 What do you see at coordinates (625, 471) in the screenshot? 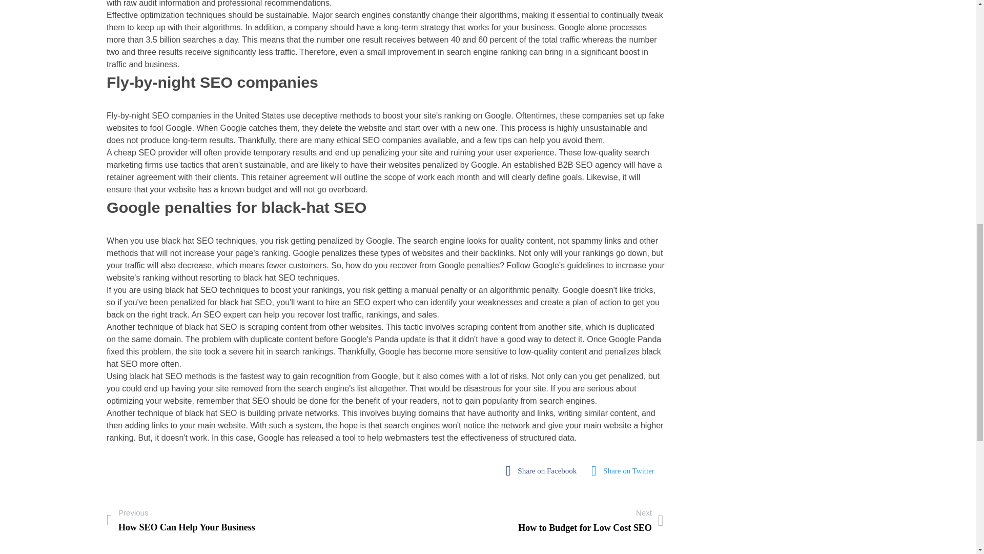
I see `fab fa-facebook-square` at bounding box center [625, 471].